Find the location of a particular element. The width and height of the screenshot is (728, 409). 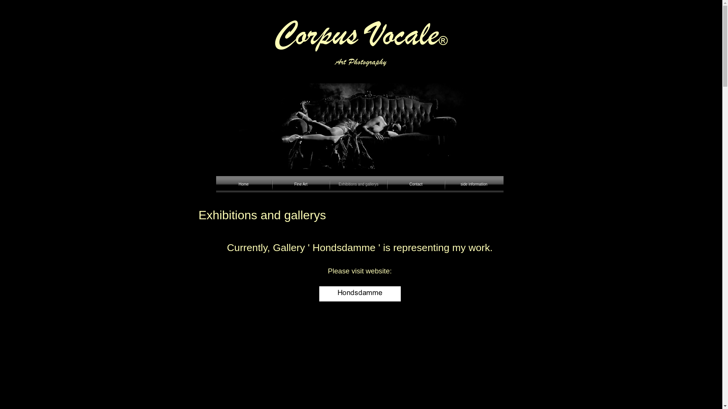

Contact is located at coordinates (416, 184).